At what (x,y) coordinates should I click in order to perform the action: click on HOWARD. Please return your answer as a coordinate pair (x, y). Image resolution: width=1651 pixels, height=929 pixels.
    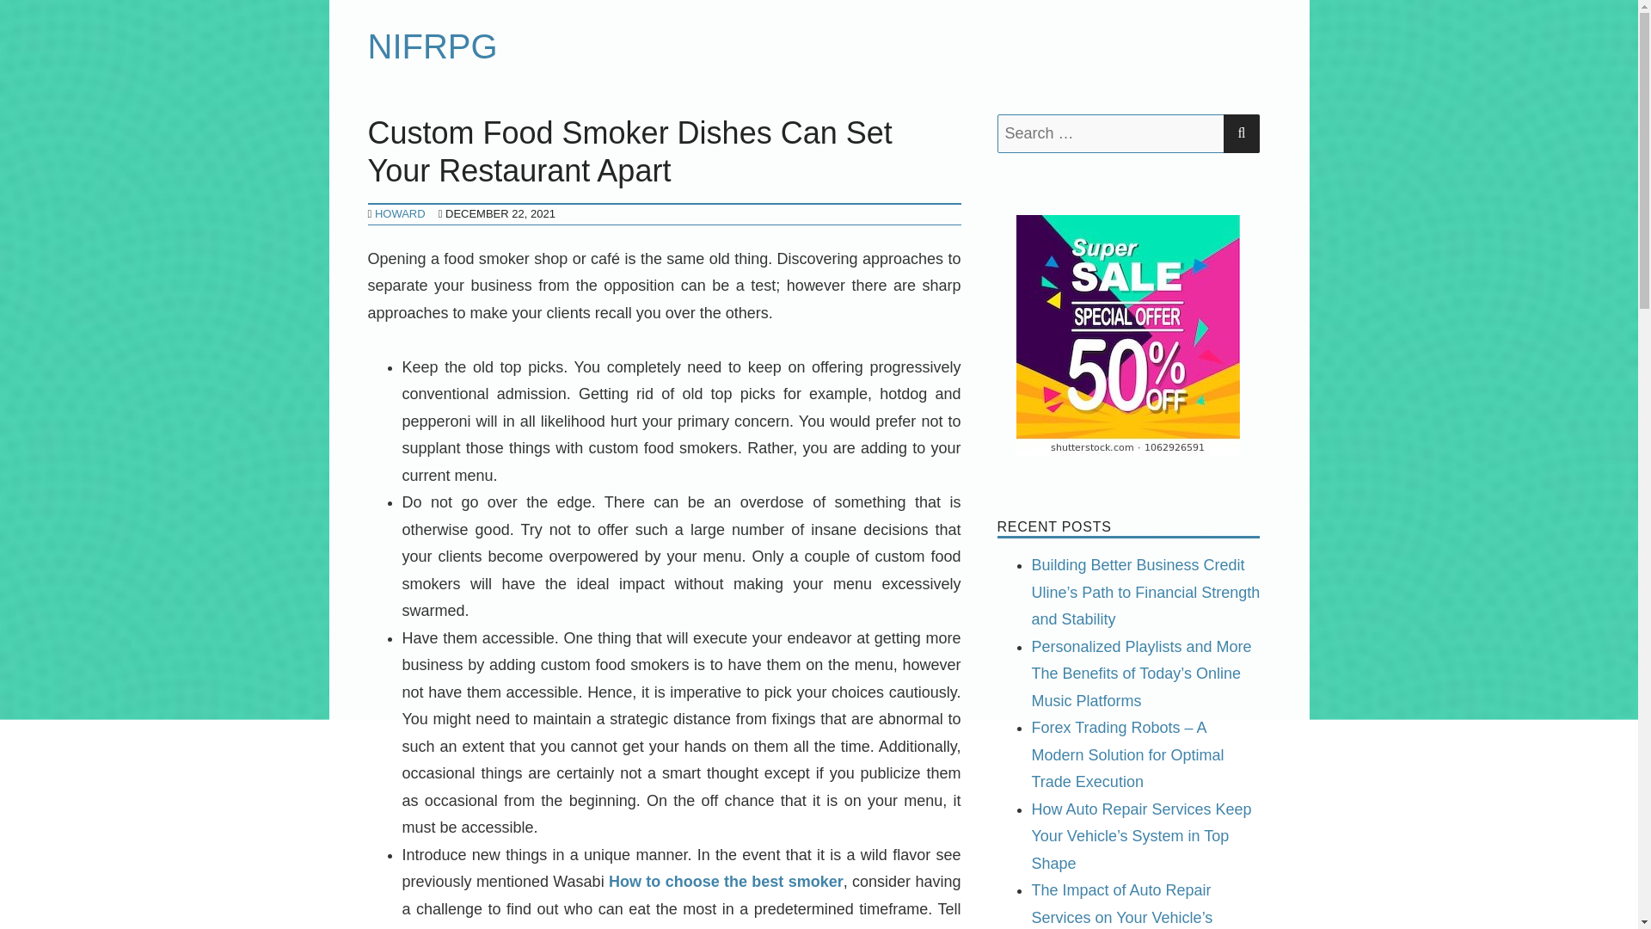
    Looking at the image, I should click on (400, 213).